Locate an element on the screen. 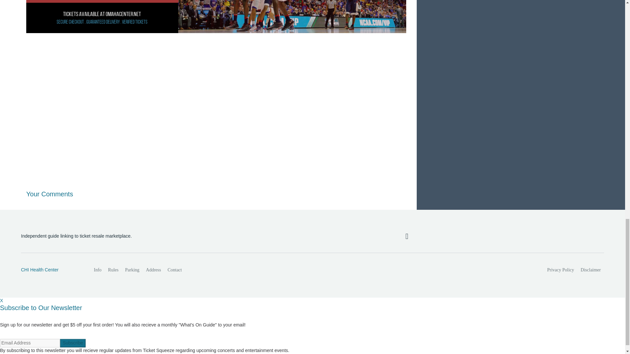 The width and height of the screenshot is (630, 354). Disclaimer is located at coordinates (591, 270).